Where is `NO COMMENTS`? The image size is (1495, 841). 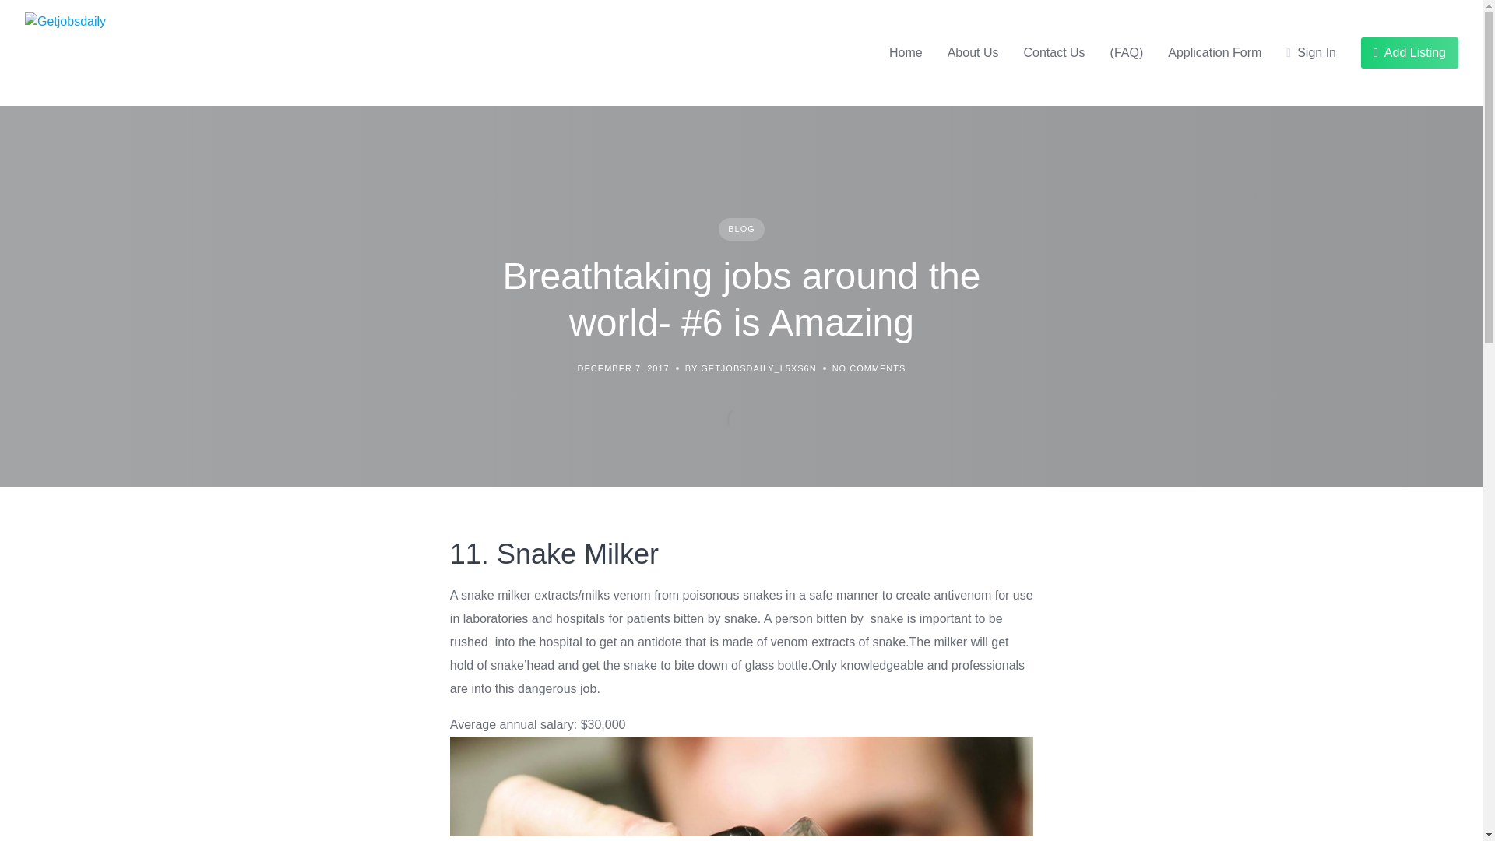 NO COMMENTS is located at coordinates (869, 368).